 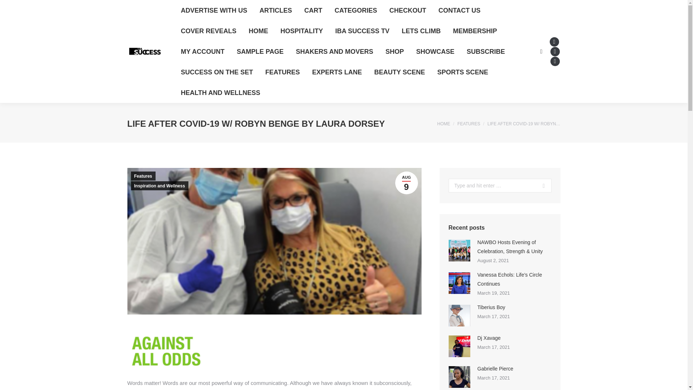 I want to click on CONTACT US, so click(x=460, y=10).